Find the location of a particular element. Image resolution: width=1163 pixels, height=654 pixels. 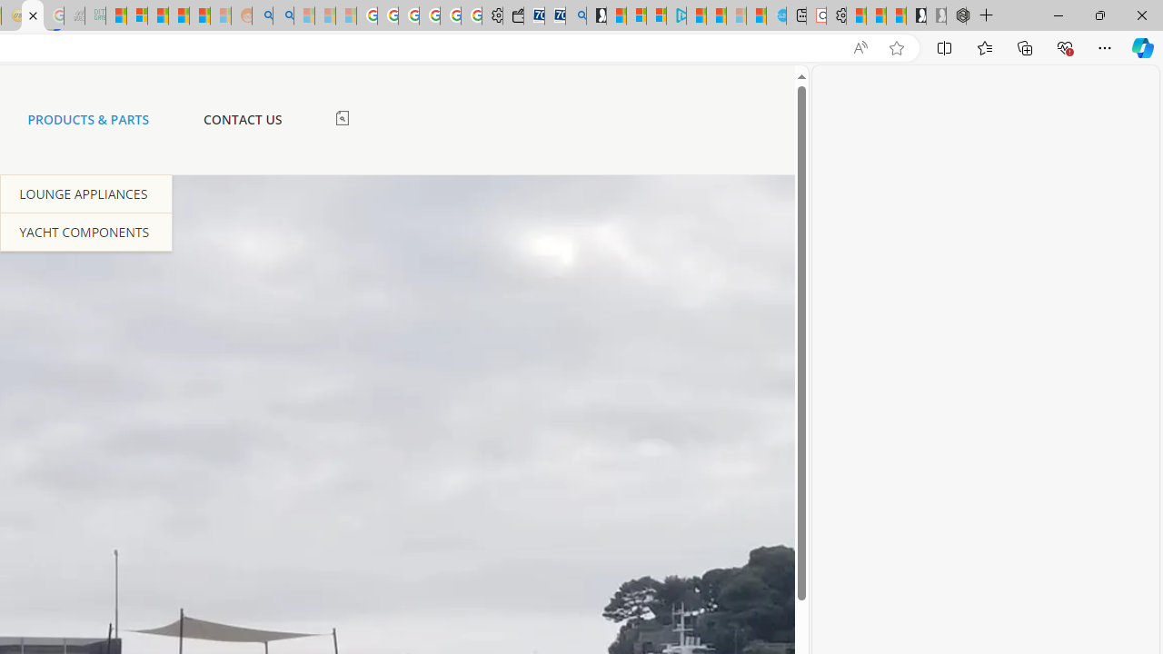

MSNBC - MSN is located at coordinates (116, 16).